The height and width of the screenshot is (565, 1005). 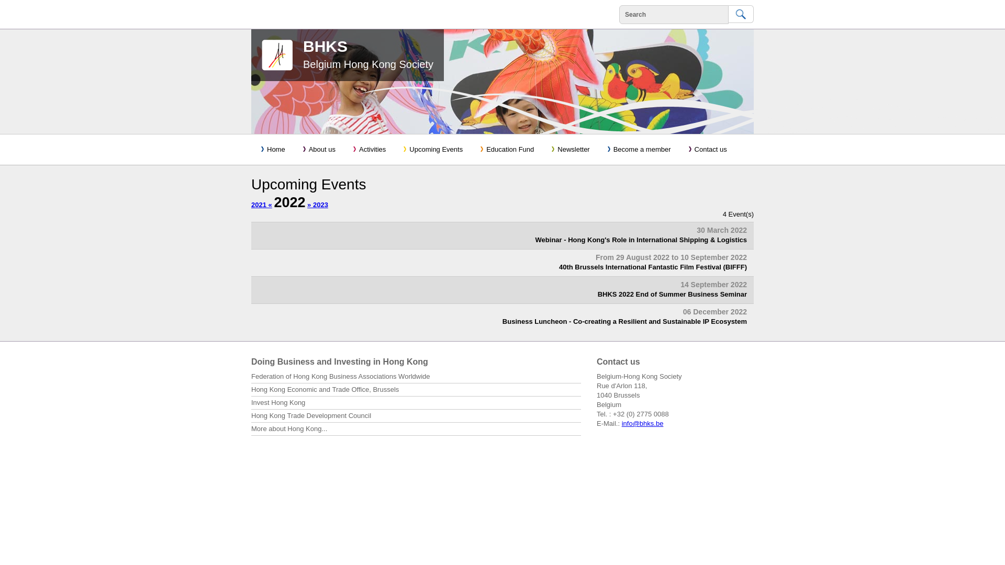 I want to click on info@bhks.be, so click(x=643, y=424).